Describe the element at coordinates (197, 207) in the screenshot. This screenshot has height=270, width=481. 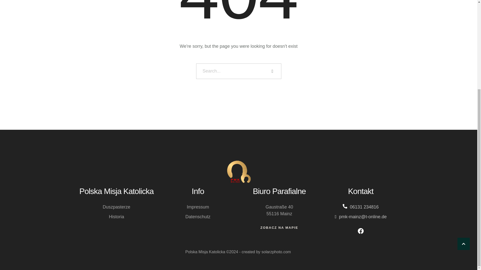
I see `Impressum` at that location.